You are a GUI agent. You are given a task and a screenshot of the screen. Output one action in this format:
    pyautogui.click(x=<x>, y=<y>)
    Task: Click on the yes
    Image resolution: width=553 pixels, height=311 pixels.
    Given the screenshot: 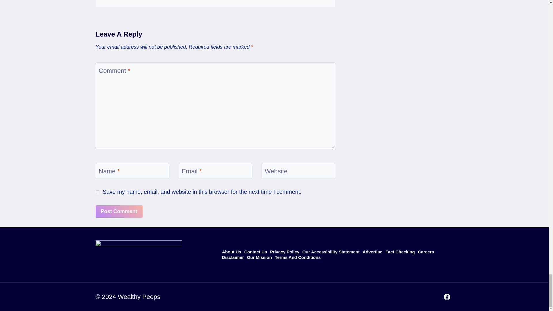 What is the action you would take?
    pyautogui.click(x=97, y=192)
    